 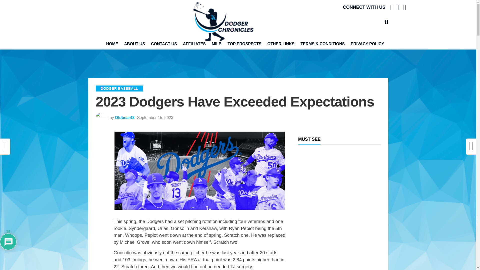 I want to click on TOP PROSPECTS, so click(x=244, y=44).